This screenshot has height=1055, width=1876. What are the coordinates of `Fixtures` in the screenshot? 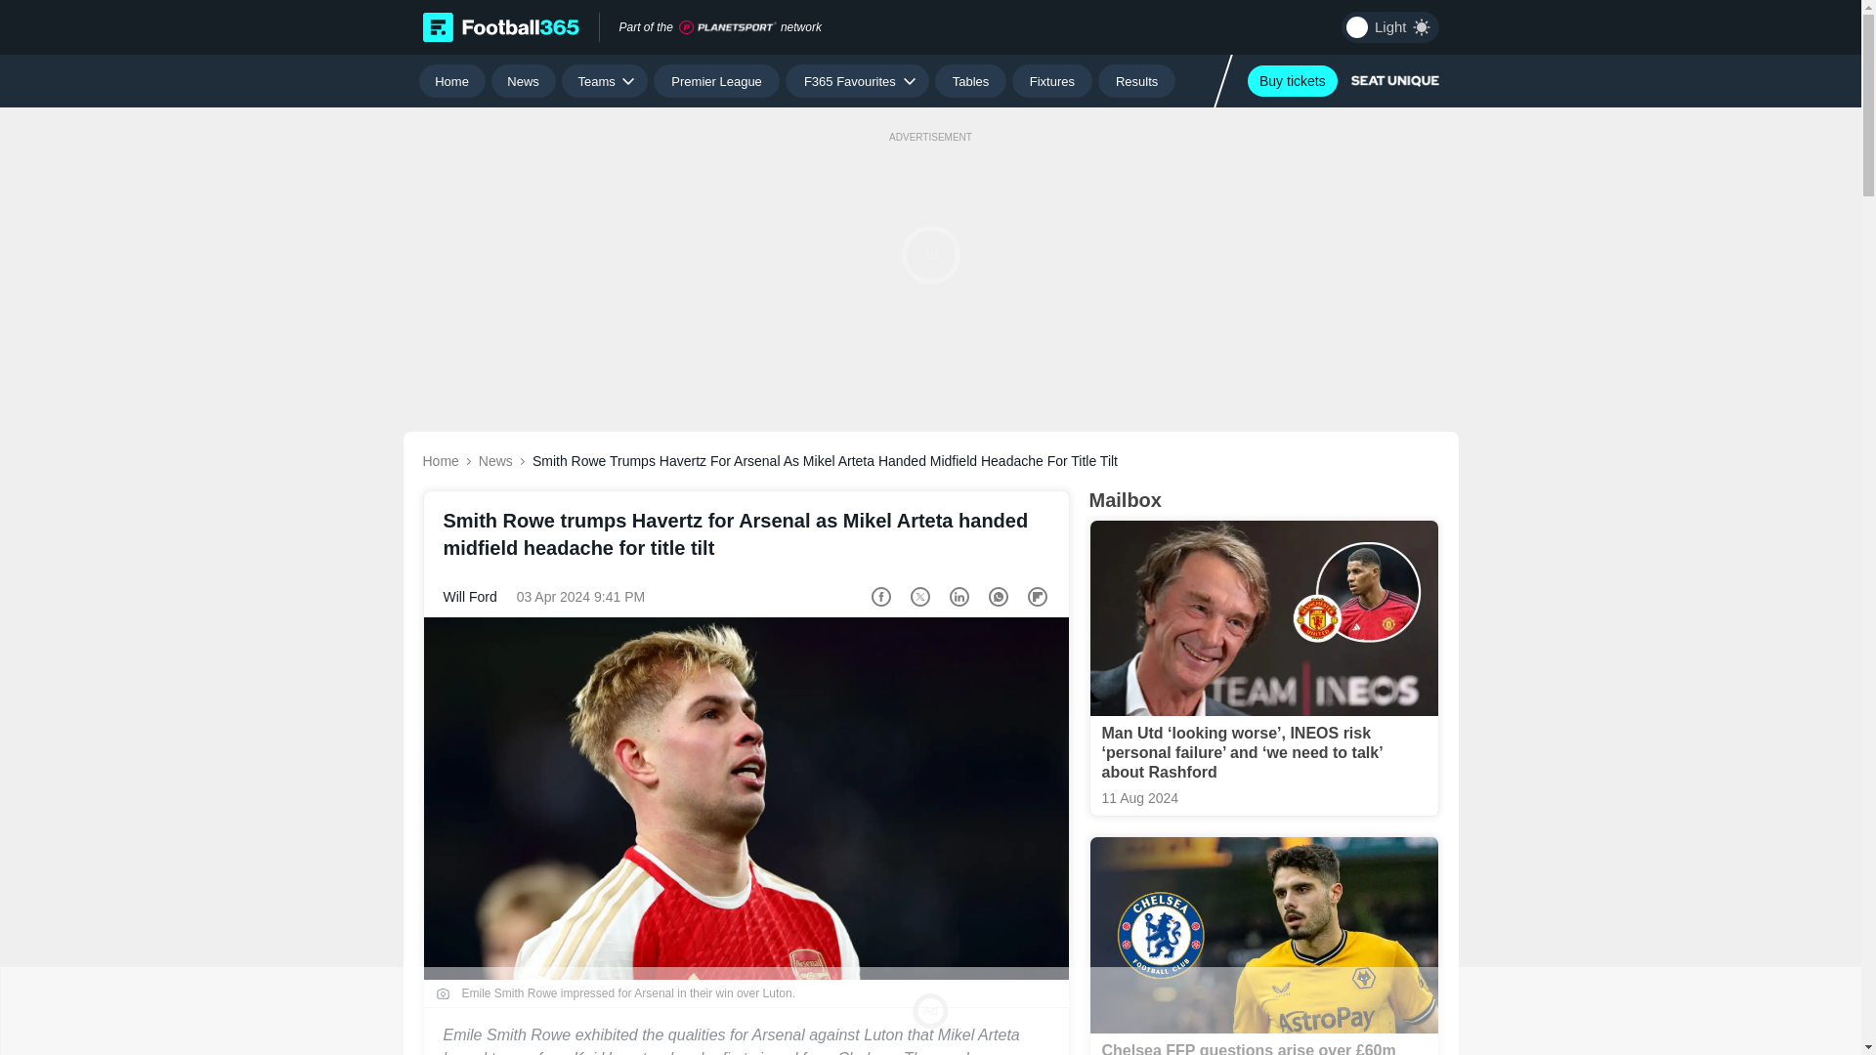 It's located at (1053, 80).